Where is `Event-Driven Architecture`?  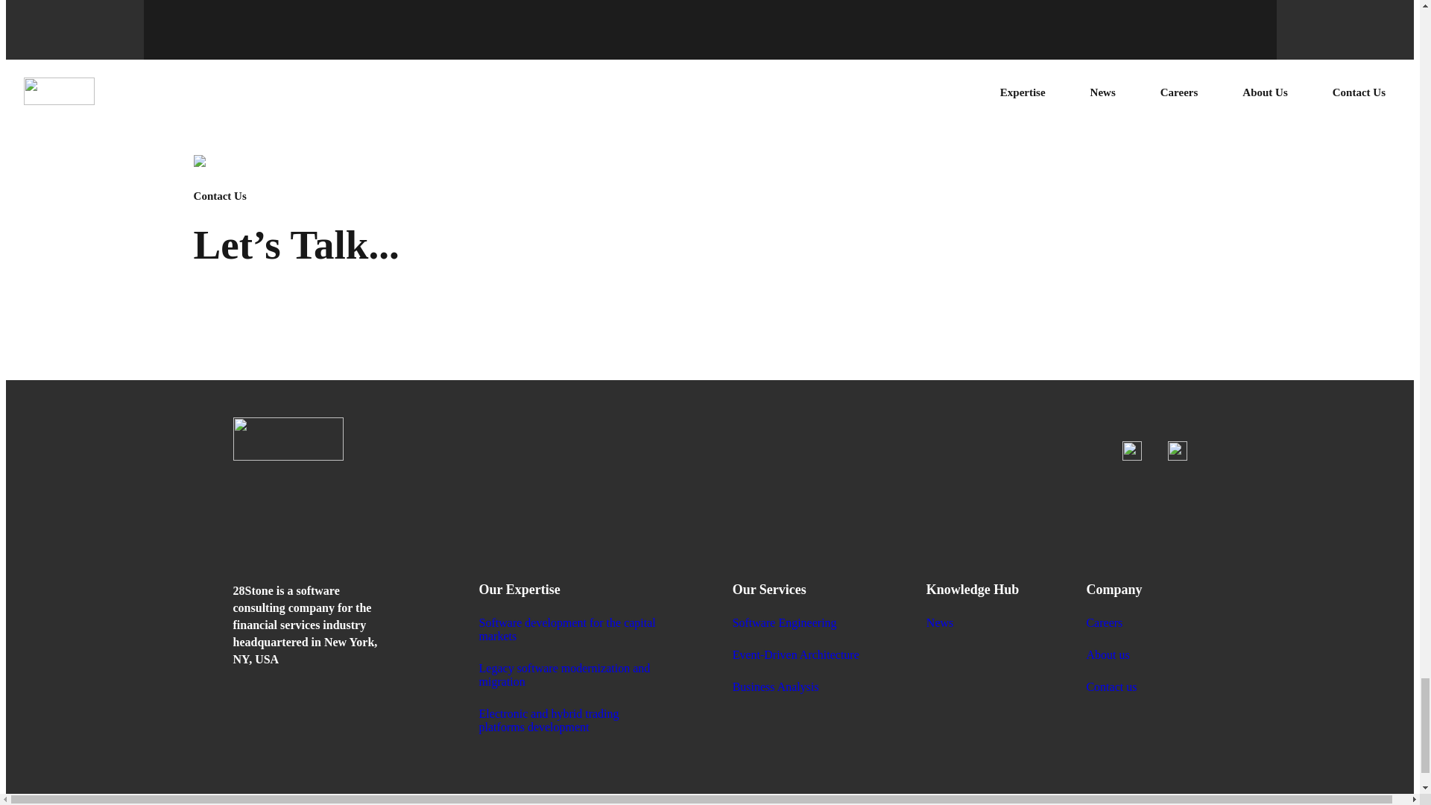 Event-Driven Architecture is located at coordinates (796, 645).